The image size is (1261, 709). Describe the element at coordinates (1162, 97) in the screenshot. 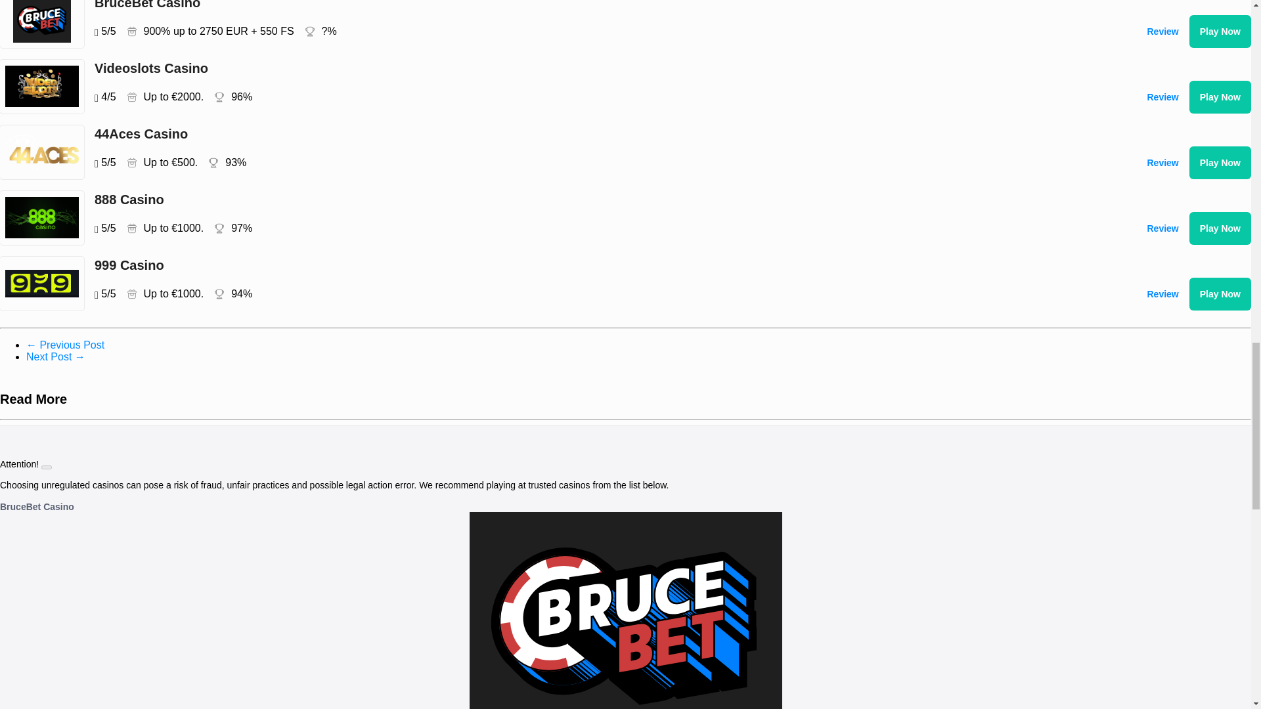

I see `Review` at that location.